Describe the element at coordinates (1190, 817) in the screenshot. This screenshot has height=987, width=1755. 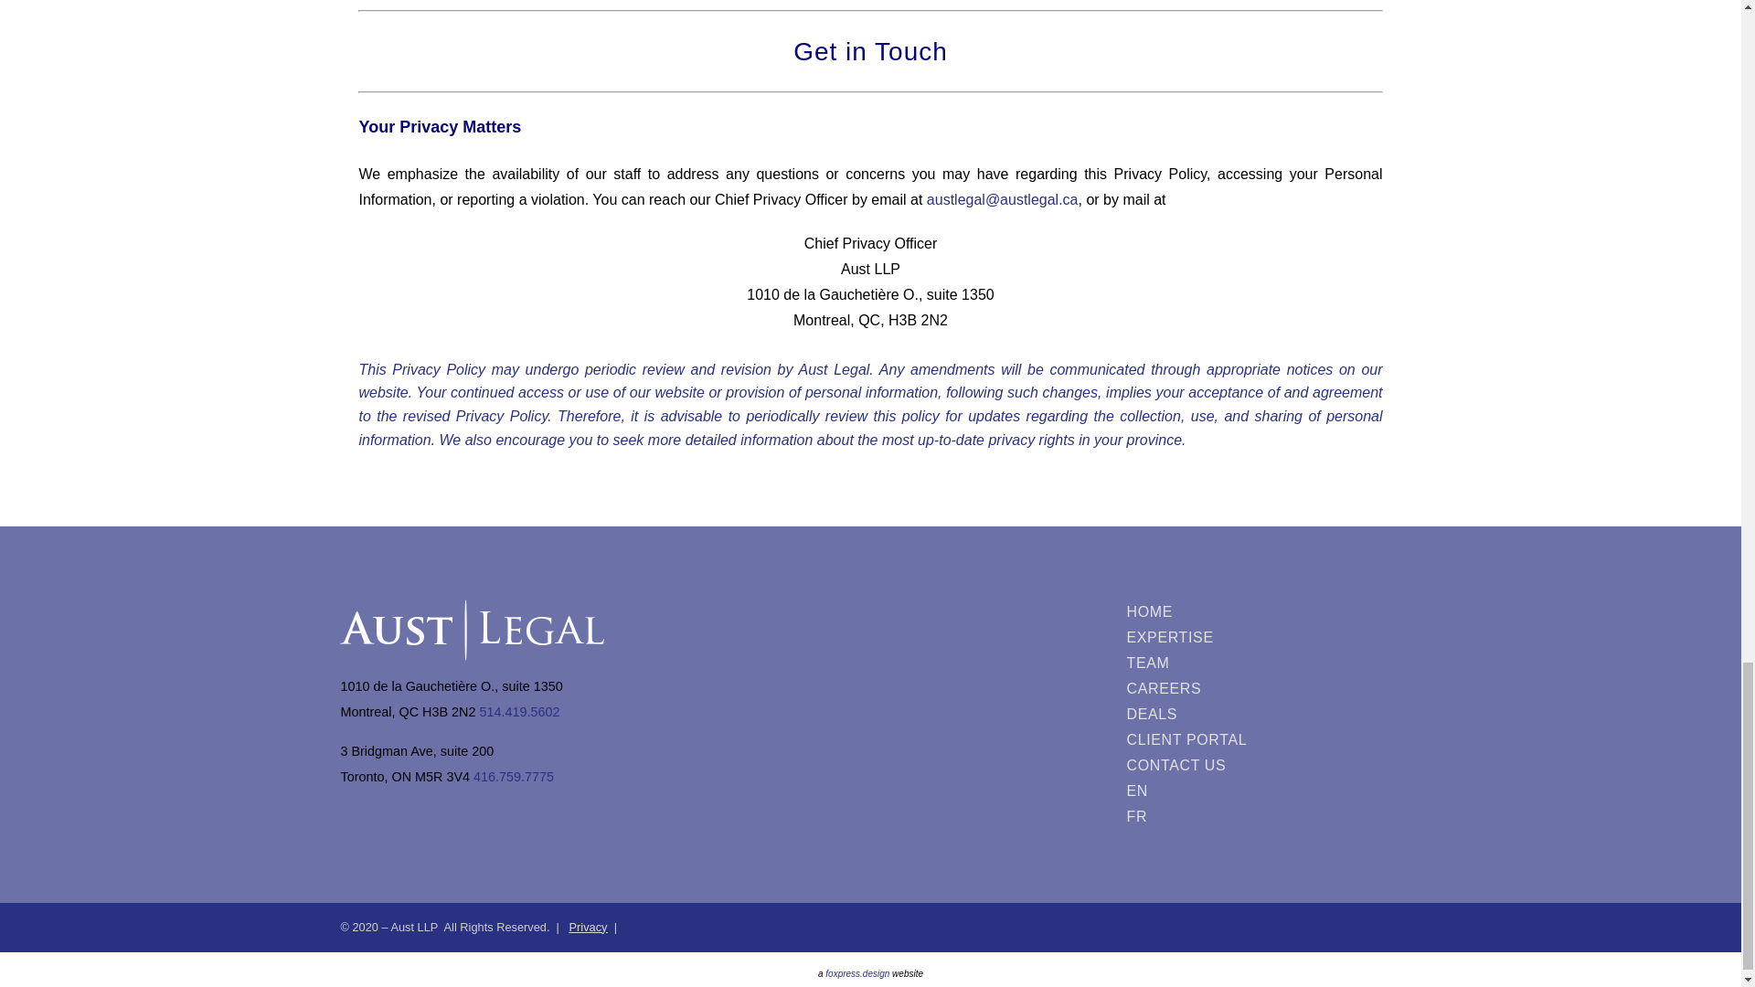
I see `FR` at that location.